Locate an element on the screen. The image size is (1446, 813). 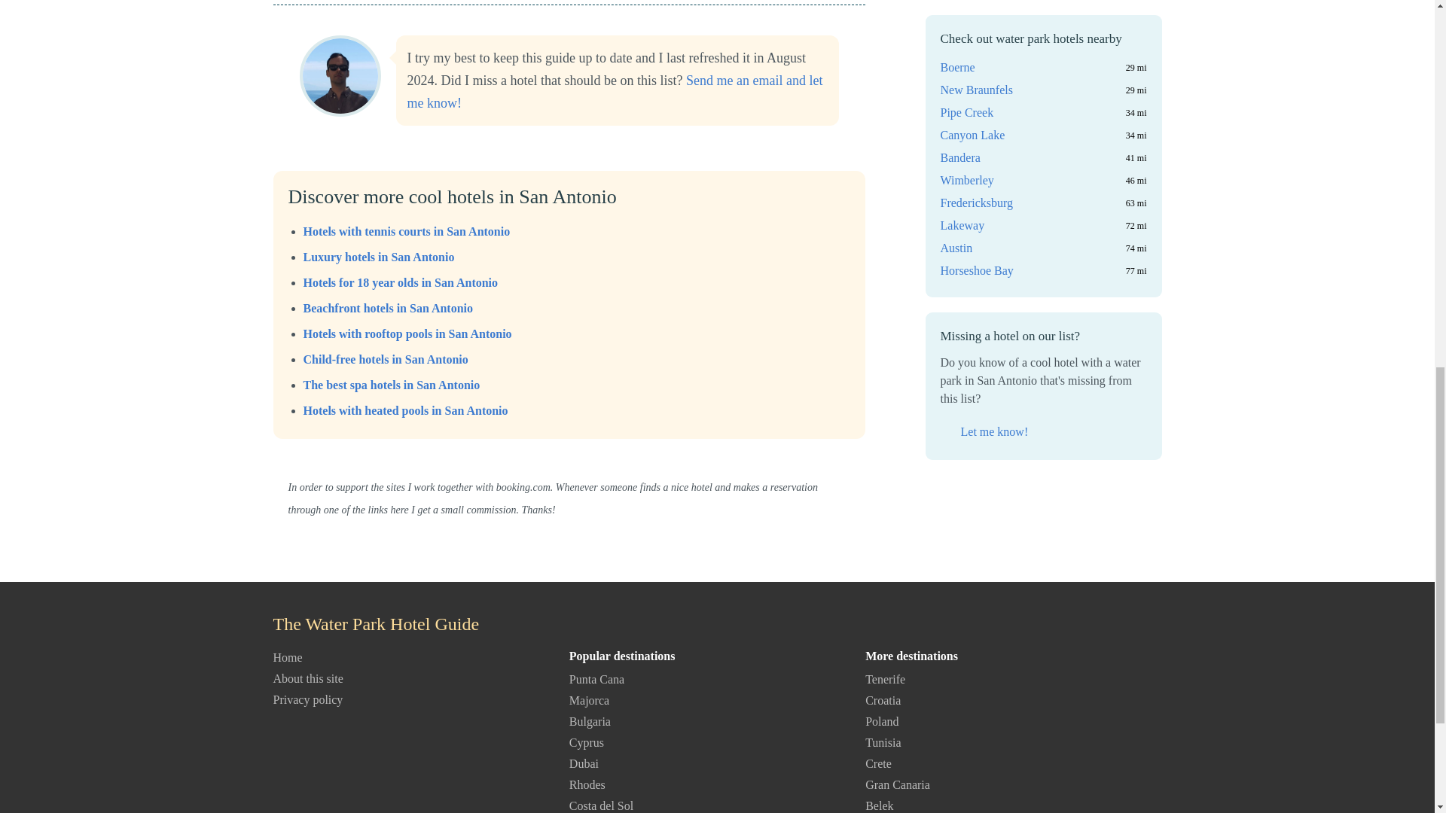
Majorca is located at coordinates (589, 700).